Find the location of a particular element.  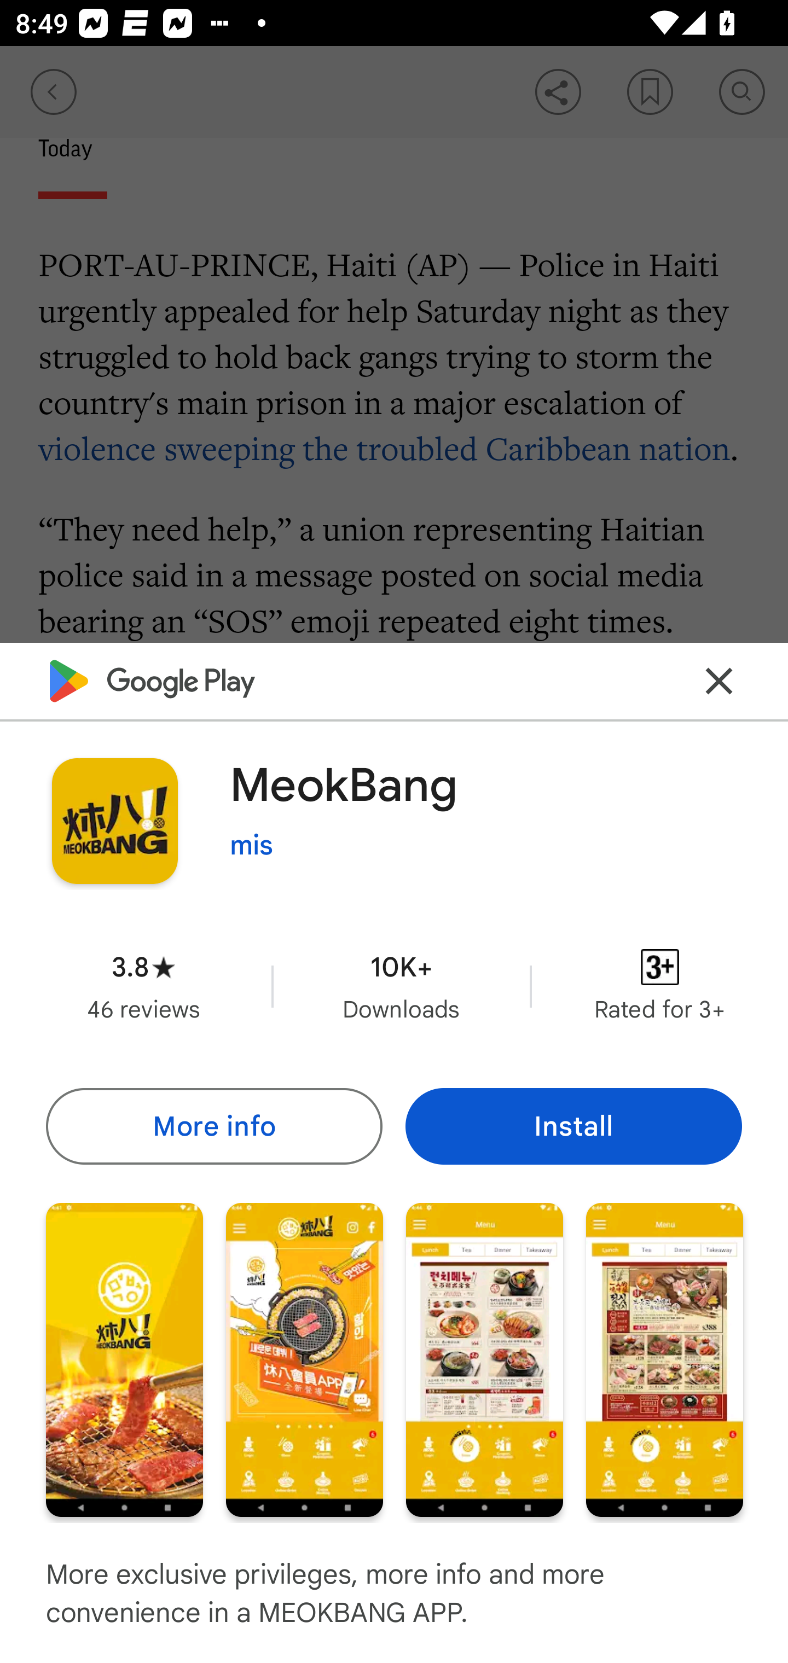

Image of app or game icon for MeokBang is located at coordinates (114, 821).